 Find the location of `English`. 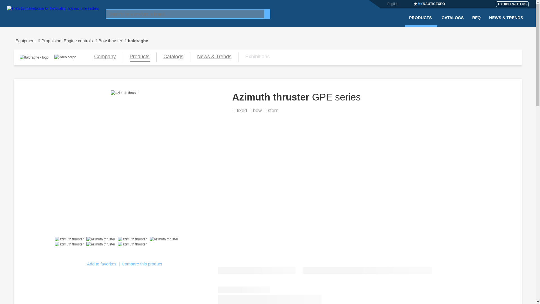

English is located at coordinates (393, 4).